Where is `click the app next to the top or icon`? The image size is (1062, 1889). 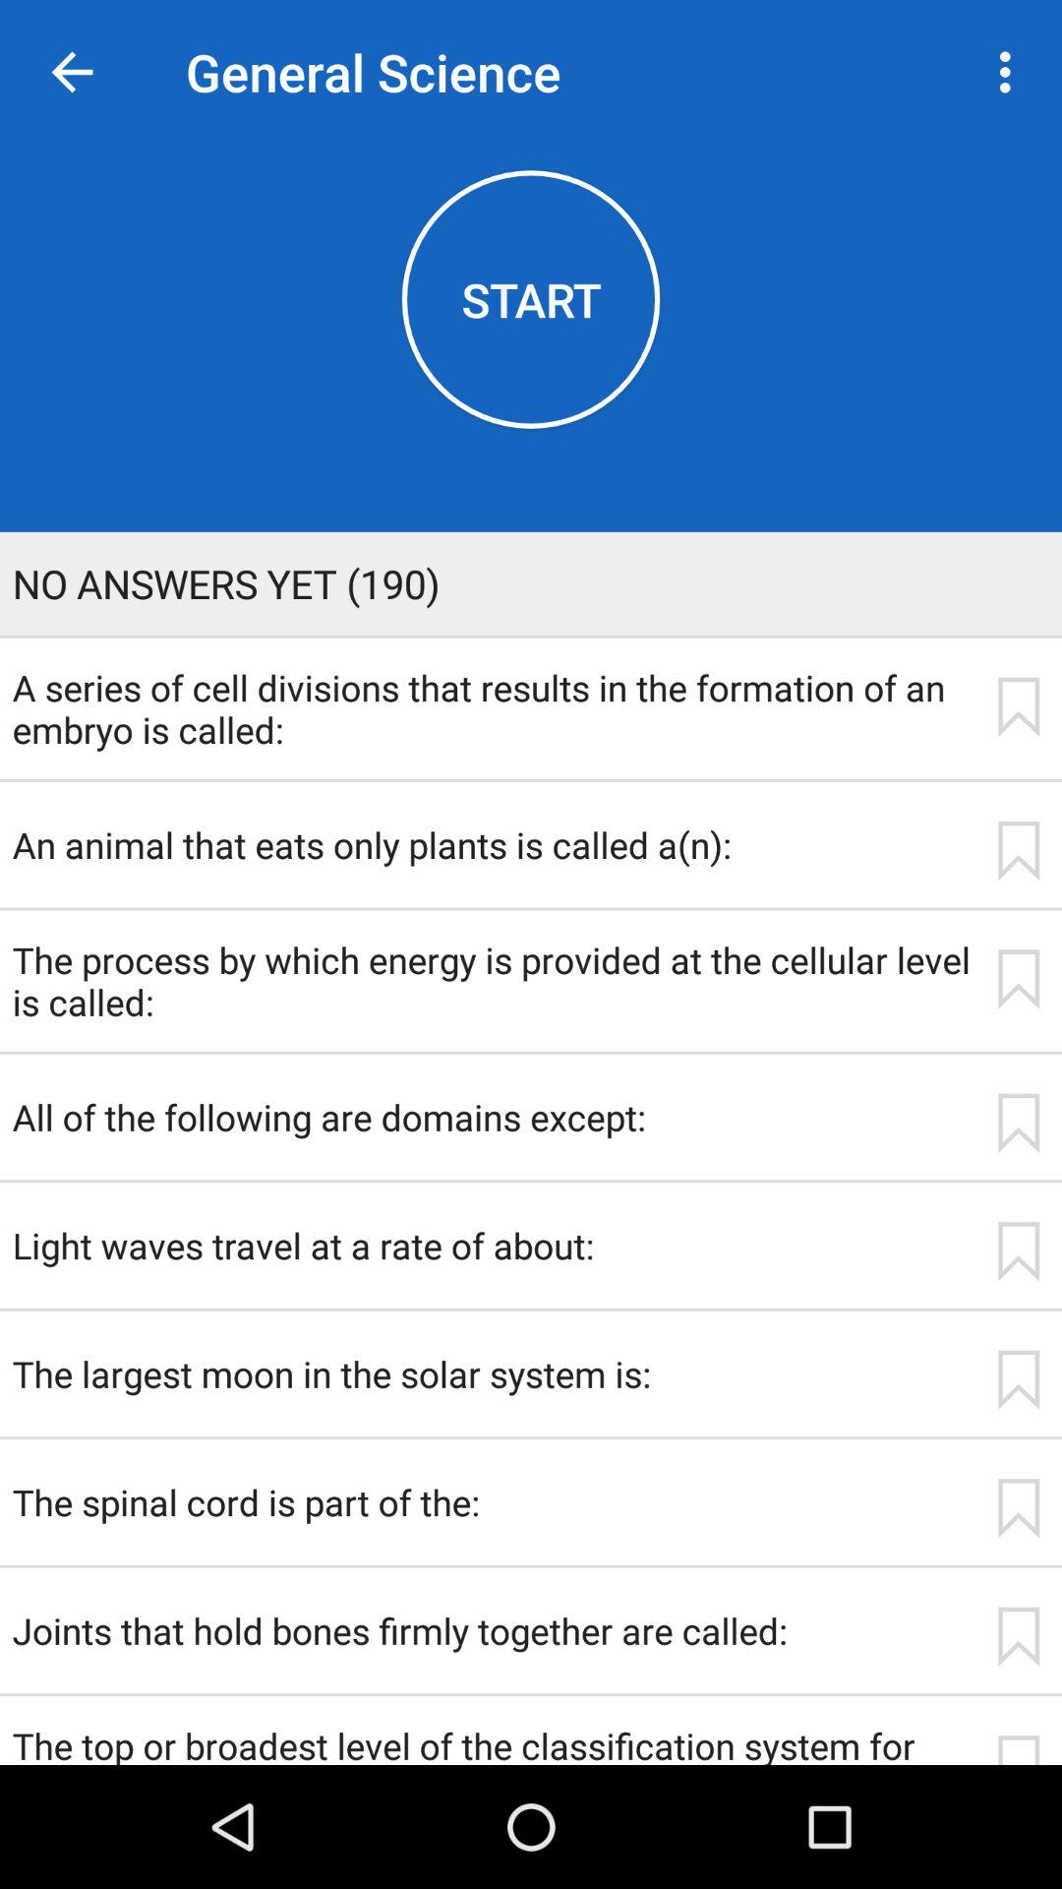
click the app next to the top or icon is located at coordinates (1018, 1749).